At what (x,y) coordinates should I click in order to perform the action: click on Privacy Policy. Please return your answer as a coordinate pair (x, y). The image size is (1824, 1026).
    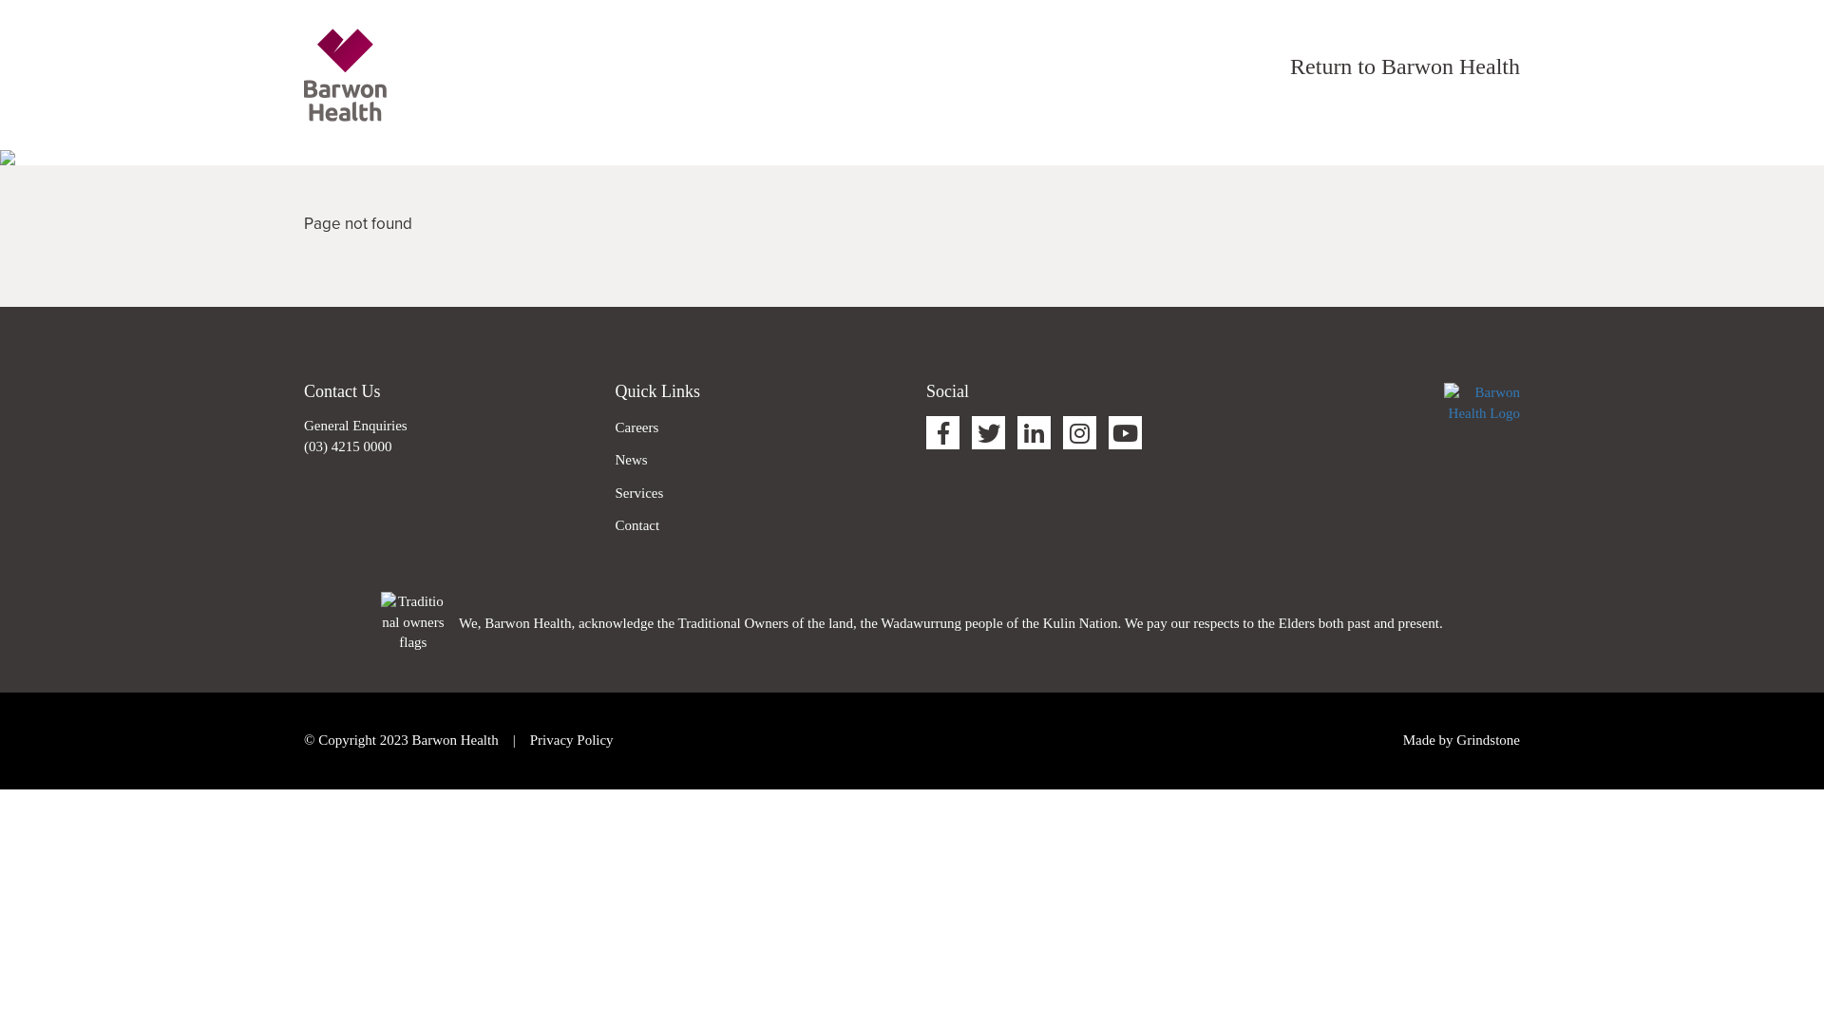
    Looking at the image, I should click on (572, 740).